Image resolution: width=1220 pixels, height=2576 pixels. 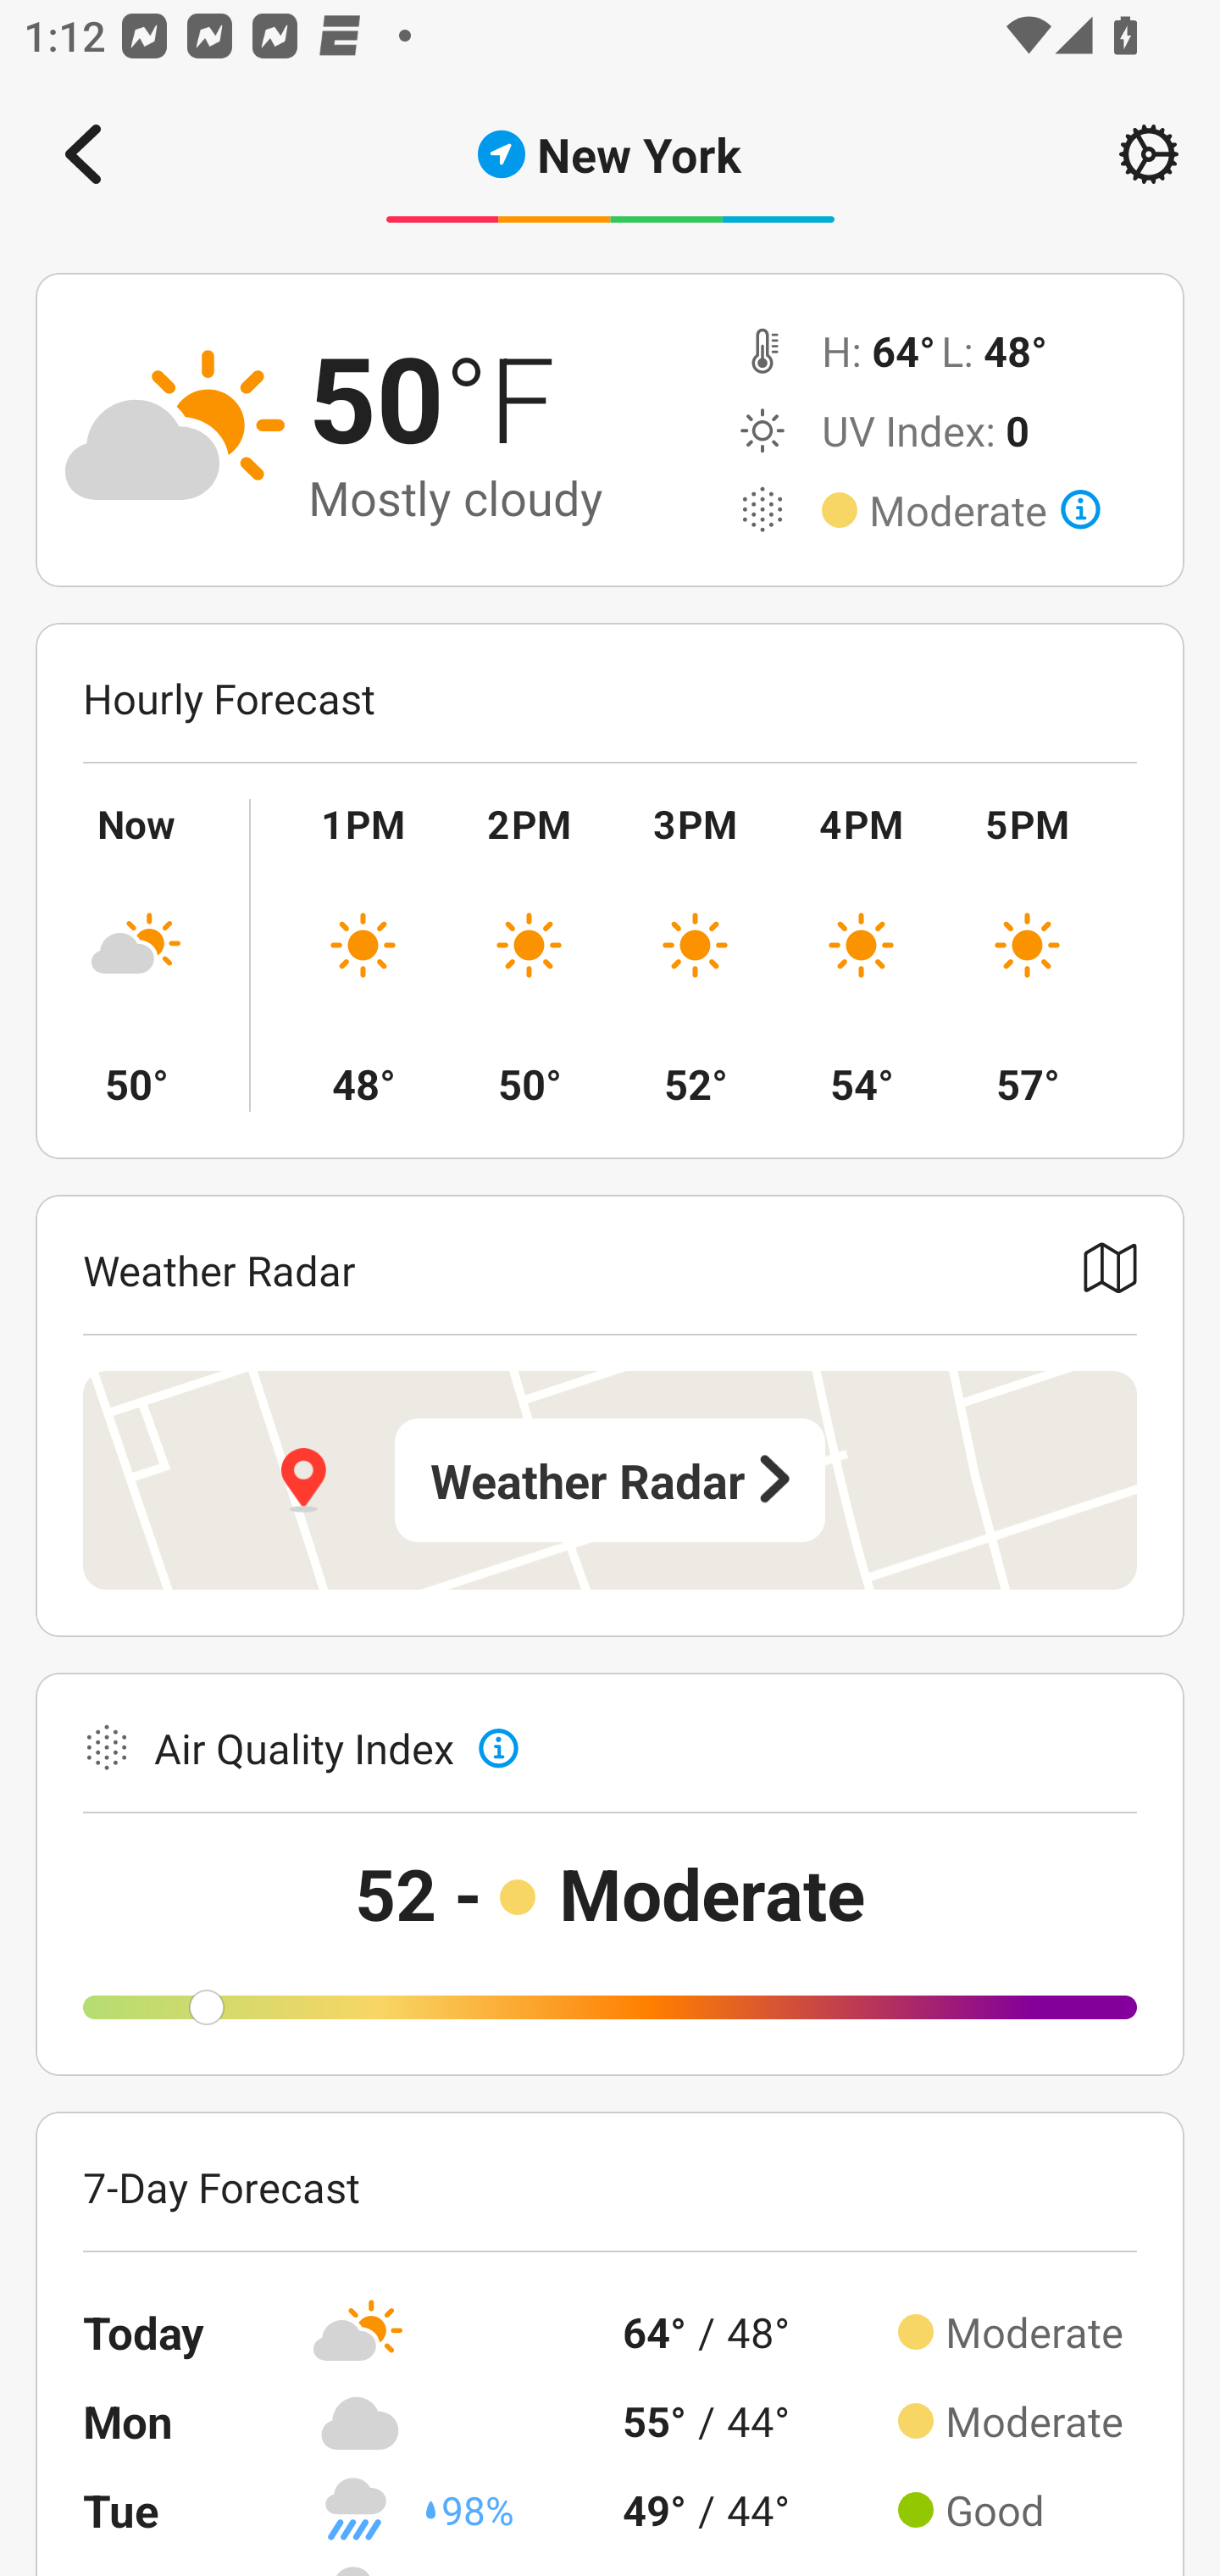 What do you see at coordinates (83, 154) in the screenshot?
I see `Navigate up` at bounding box center [83, 154].